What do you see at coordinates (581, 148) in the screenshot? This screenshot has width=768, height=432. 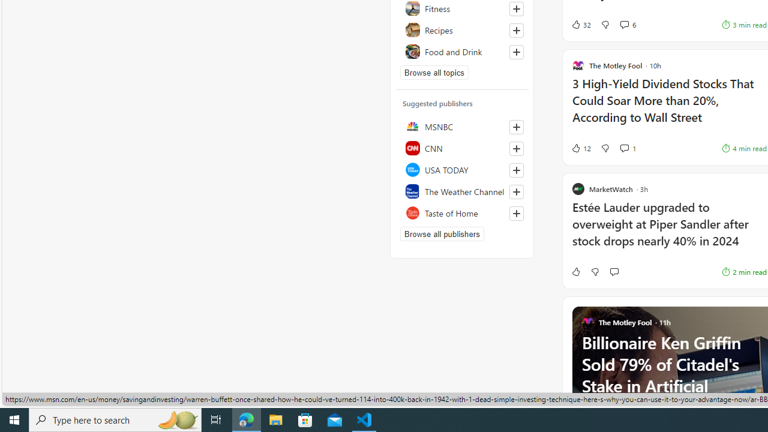 I see `12 Like` at bounding box center [581, 148].